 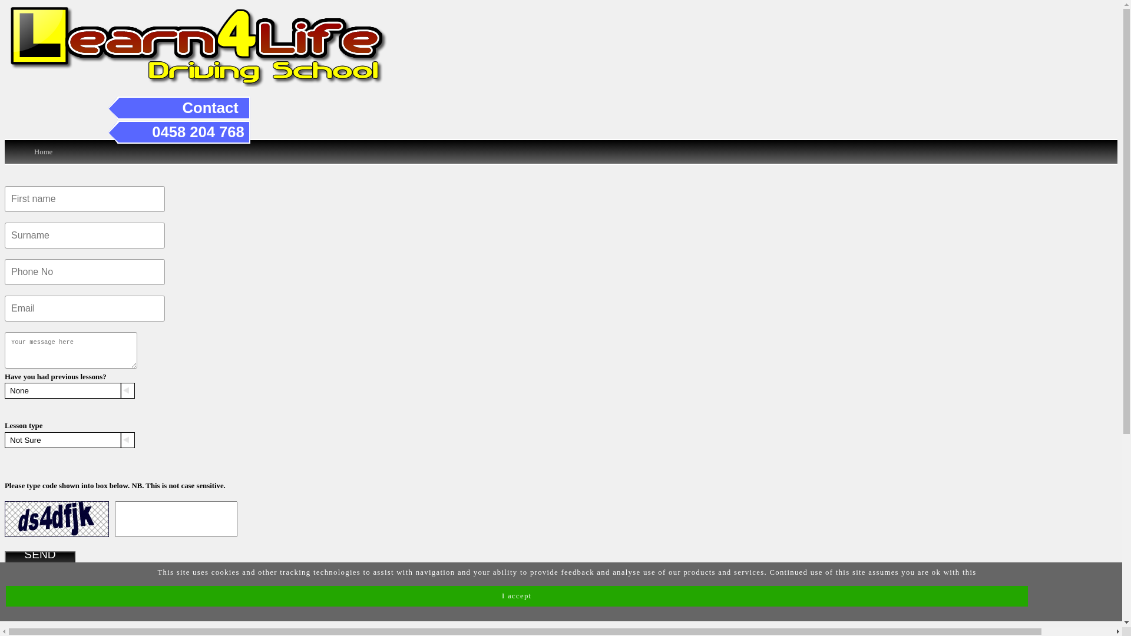 What do you see at coordinates (40, 563) in the screenshot?
I see `SEND` at bounding box center [40, 563].